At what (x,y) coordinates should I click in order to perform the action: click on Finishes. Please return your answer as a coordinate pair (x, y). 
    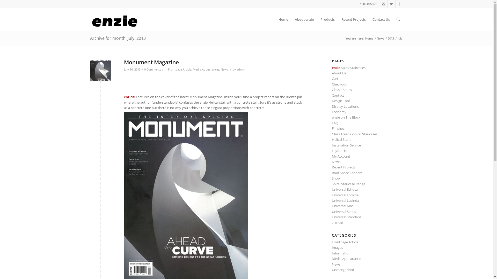
    Looking at the image, I should click on (338, 128).